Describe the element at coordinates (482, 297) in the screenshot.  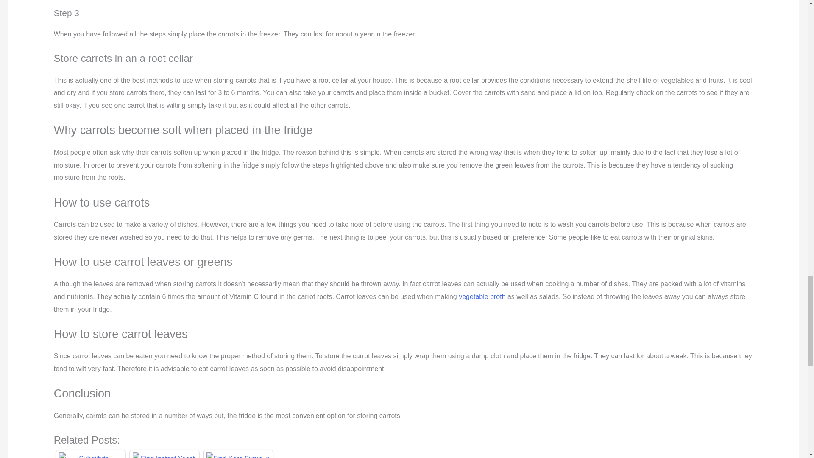
I see `vegetable broth` at that location.